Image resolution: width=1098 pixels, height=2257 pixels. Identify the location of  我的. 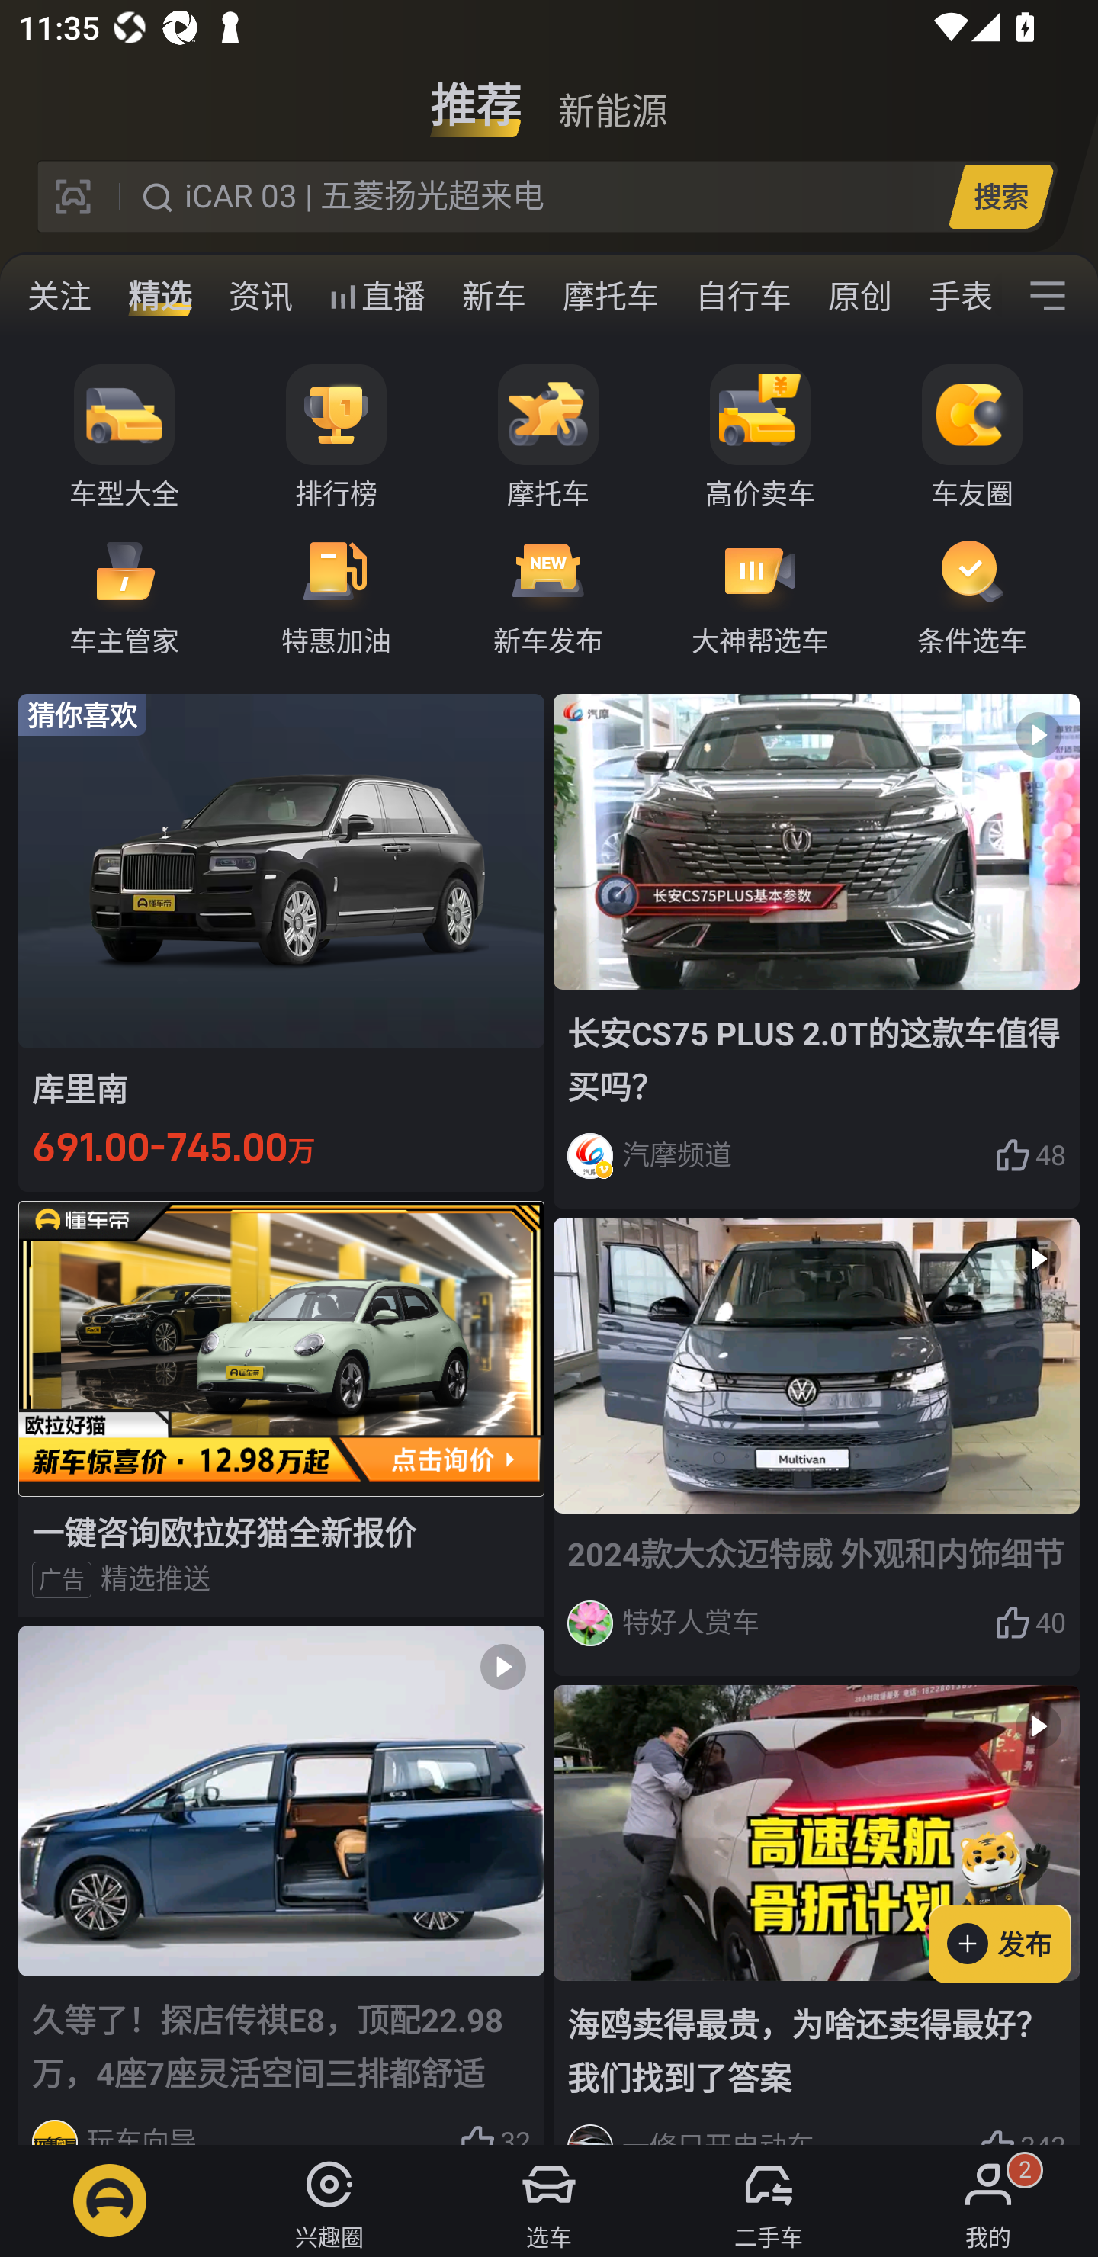
(988, 2201).